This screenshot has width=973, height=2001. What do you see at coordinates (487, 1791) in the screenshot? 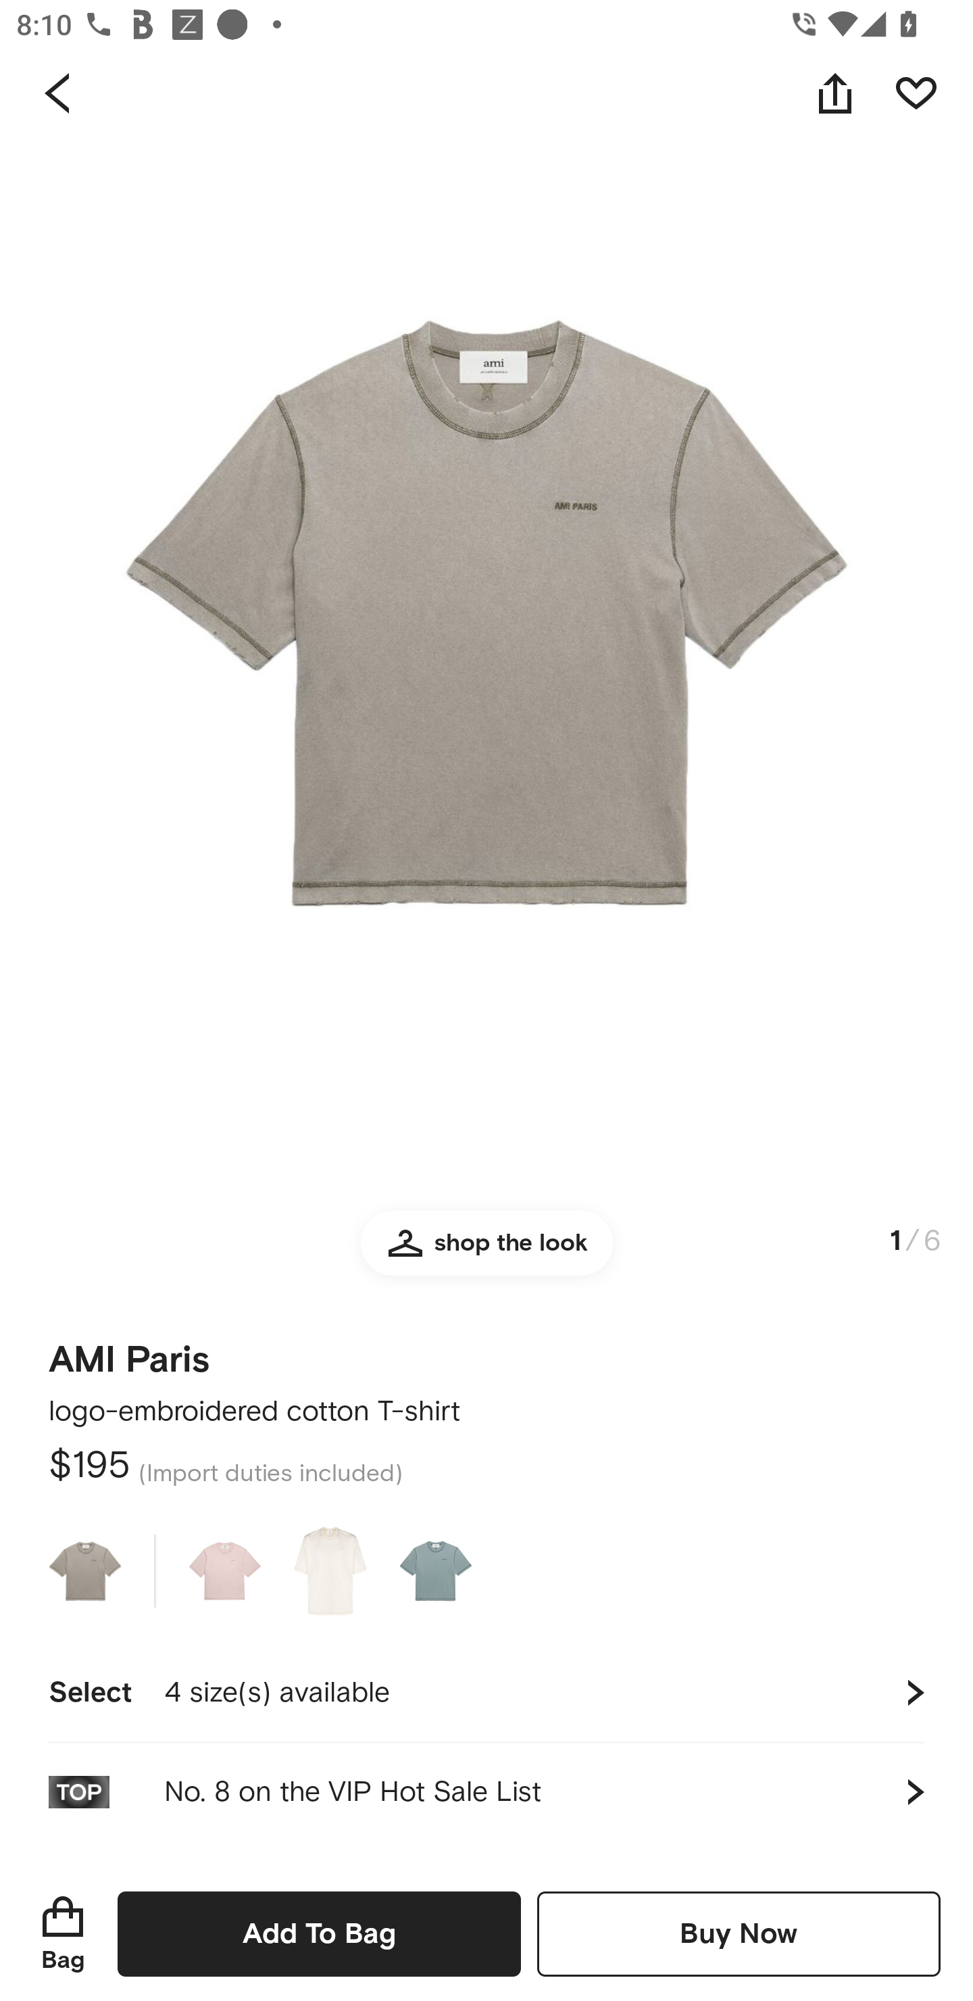
I see `No. 8 on the VIP Hot Sale List` at bounding box center [487, 1791].